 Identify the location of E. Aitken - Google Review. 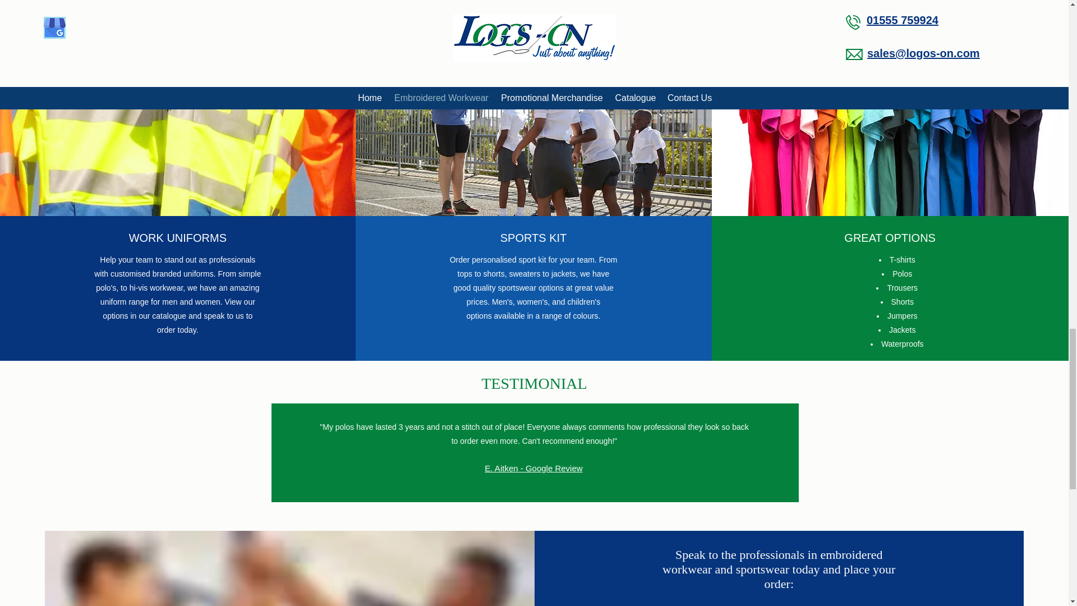
(533, 468).